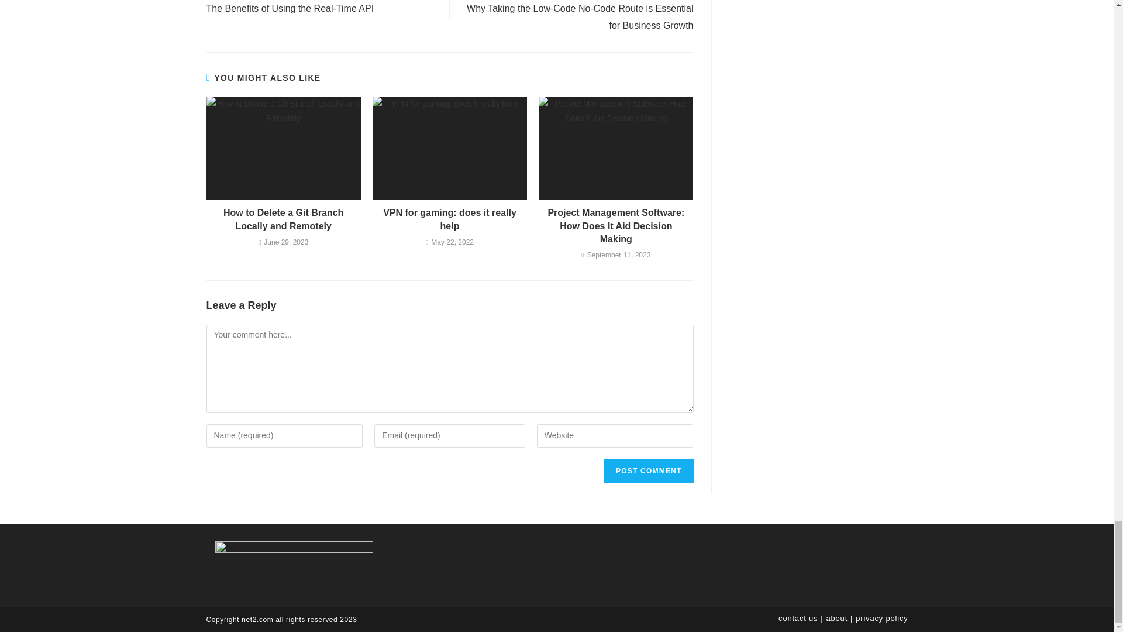 The height and width of the screenshot is (632, 1123). What do you see at coordinates (449, 220) in the screenshot?
I see `VPN for gaming: does it really help` at bounding box center [449, 220].